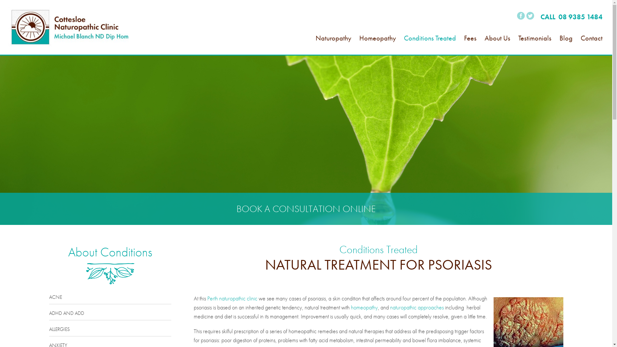 The height and width of the screenshot is (347, 617). What do you see at coordinates (430, 45) in the screenshot?
I see `Conditions Treated` at bounding box center [430, 45].